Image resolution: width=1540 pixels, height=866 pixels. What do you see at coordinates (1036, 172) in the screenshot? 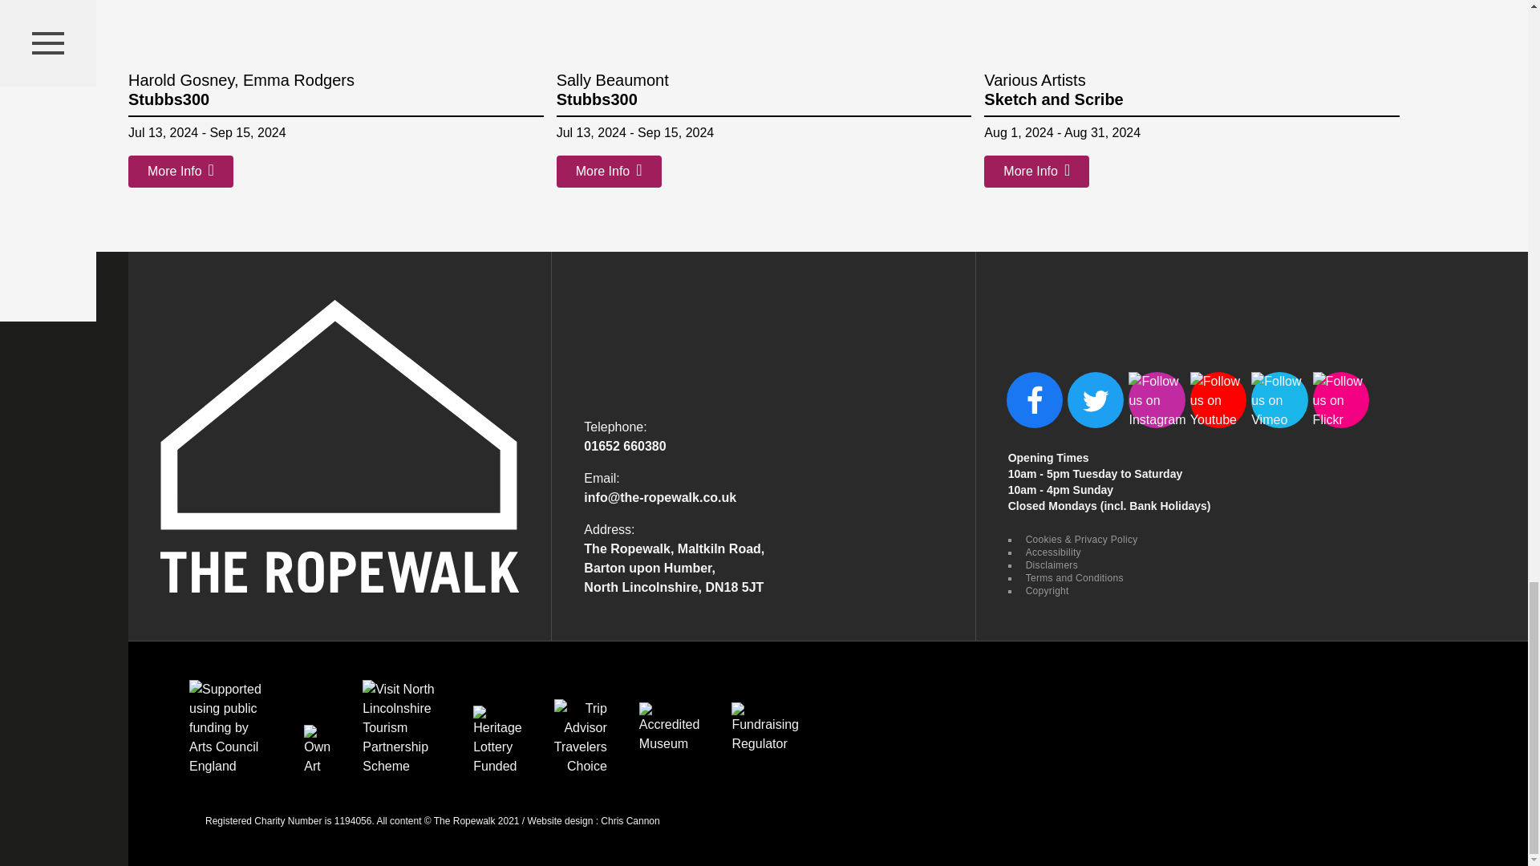
I see `More Info` at bounding box center [1036, 172].